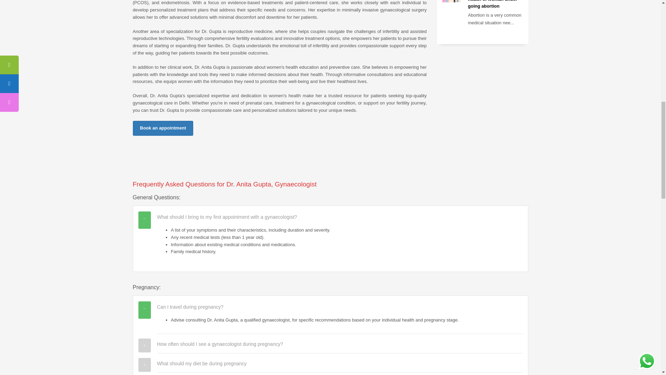 This screenshot has height=375, width=666. I want to click on Book an appointment, so click(163, 128).